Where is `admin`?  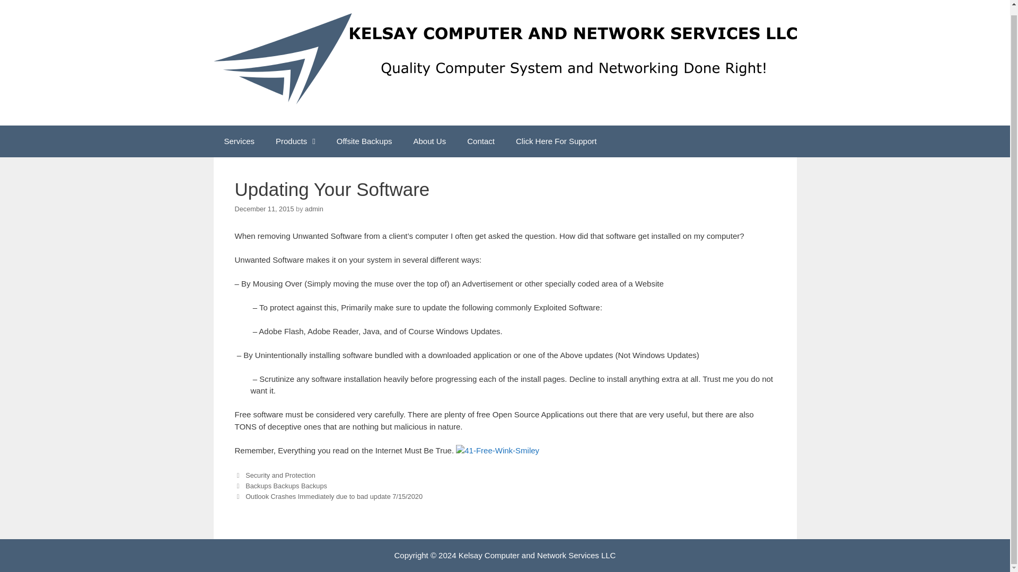 admin is located at coordinates (314, 209).